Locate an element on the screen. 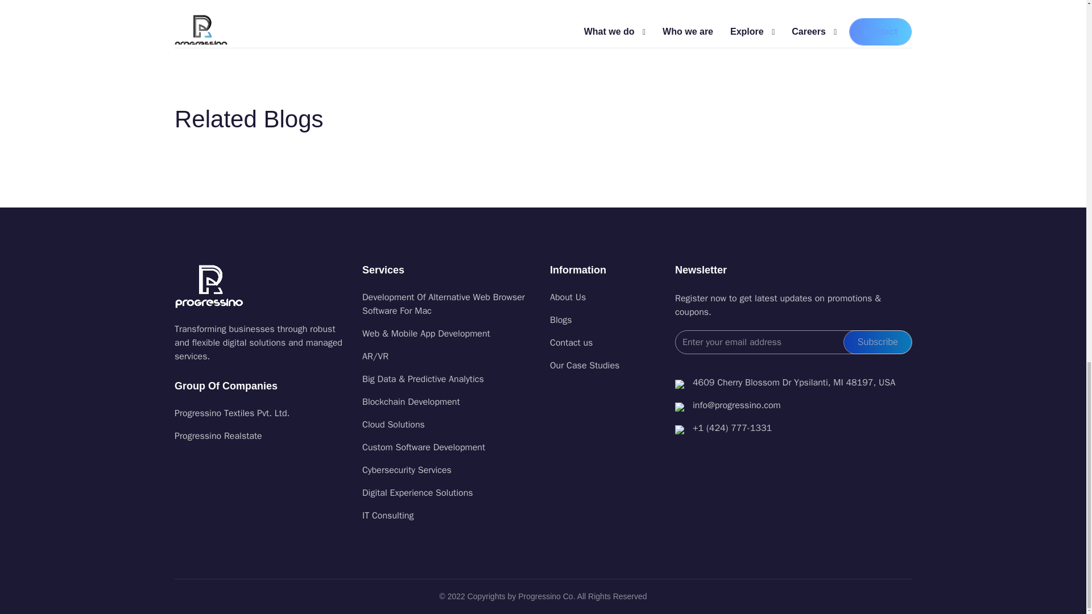 The width and height of the screenshot is (1092, 614). Progressino Realstate is located at coordinates (218, 435).